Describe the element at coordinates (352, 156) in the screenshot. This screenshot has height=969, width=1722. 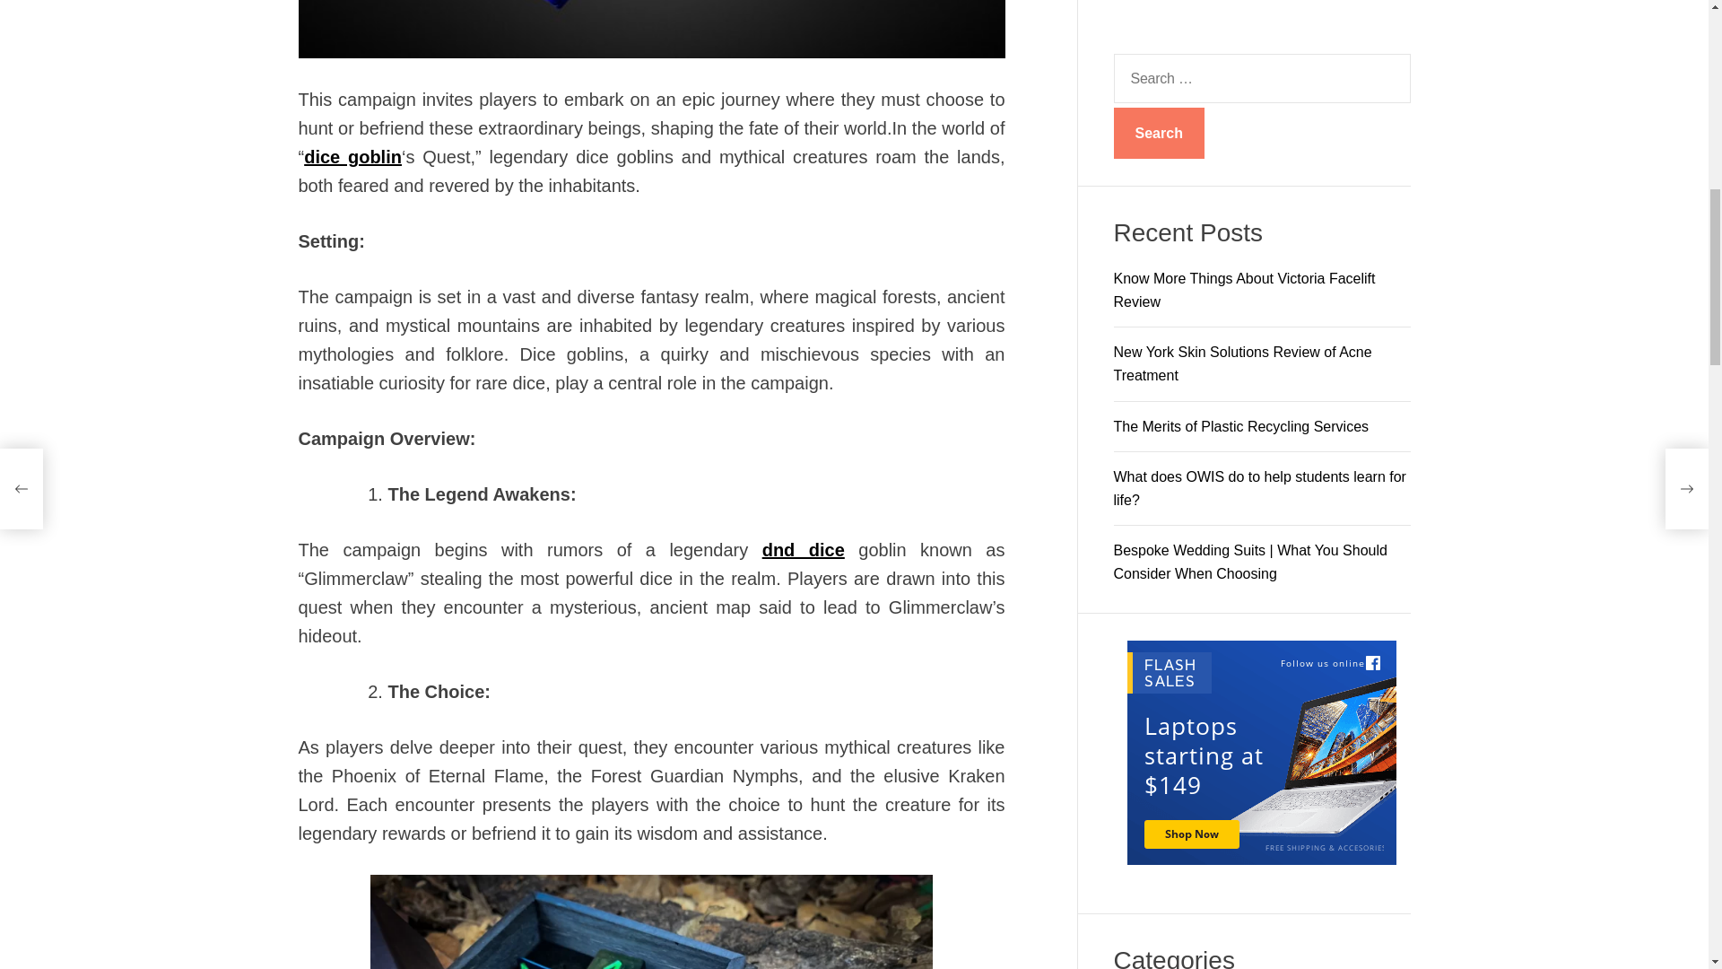
I see `dice goblin` at that location.